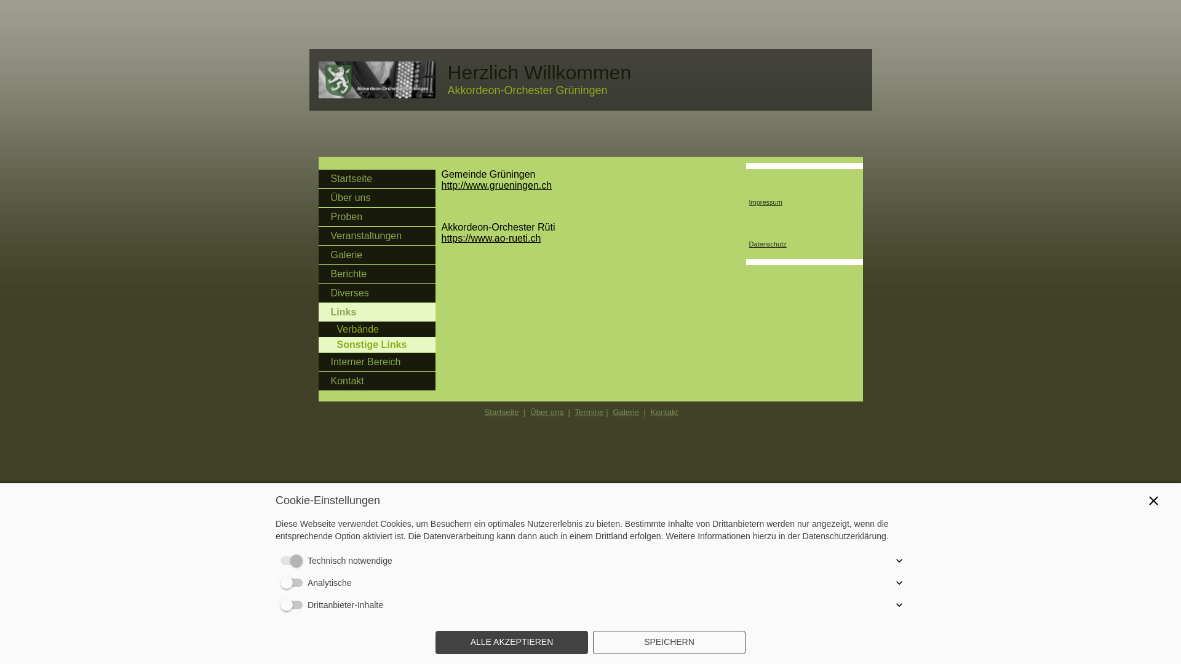 This screenshot has height=664, width=1181. What do you see at coordinates (377, 362) in the screenshot?
I see `Interner Bereich` at bounding box center [377, 362].